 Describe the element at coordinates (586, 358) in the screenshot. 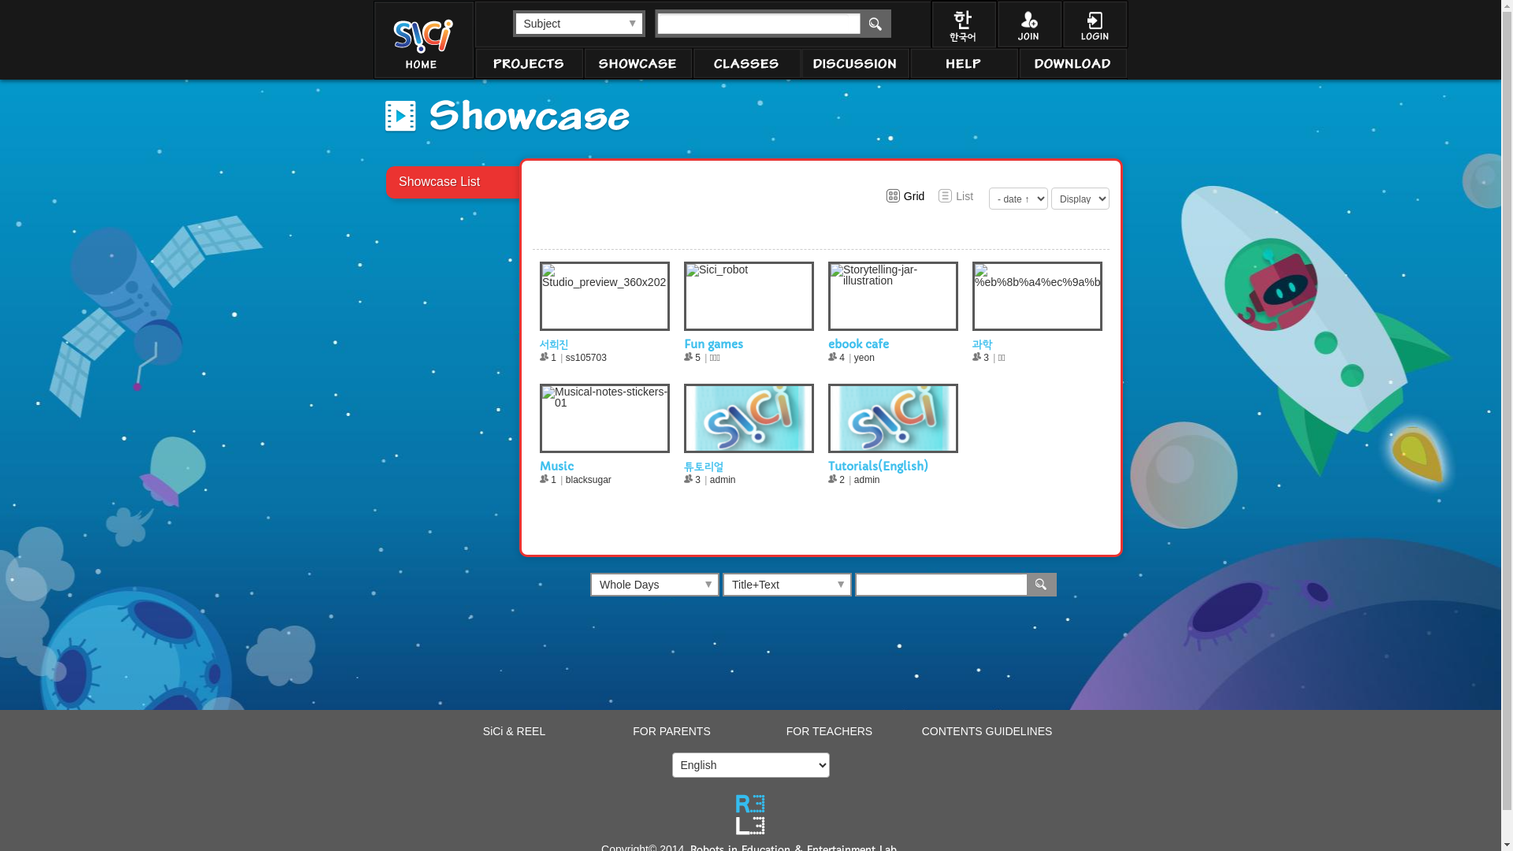

I see `ss105703` at that location.